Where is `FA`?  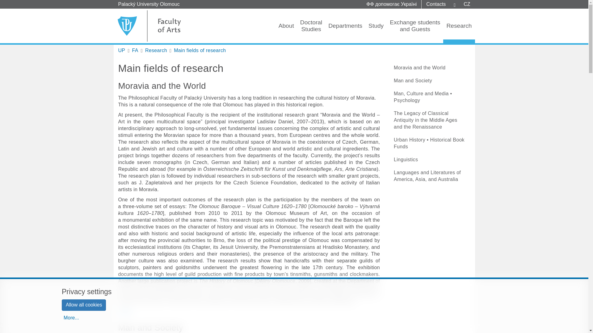 FA is located at coordinates (135, 50).